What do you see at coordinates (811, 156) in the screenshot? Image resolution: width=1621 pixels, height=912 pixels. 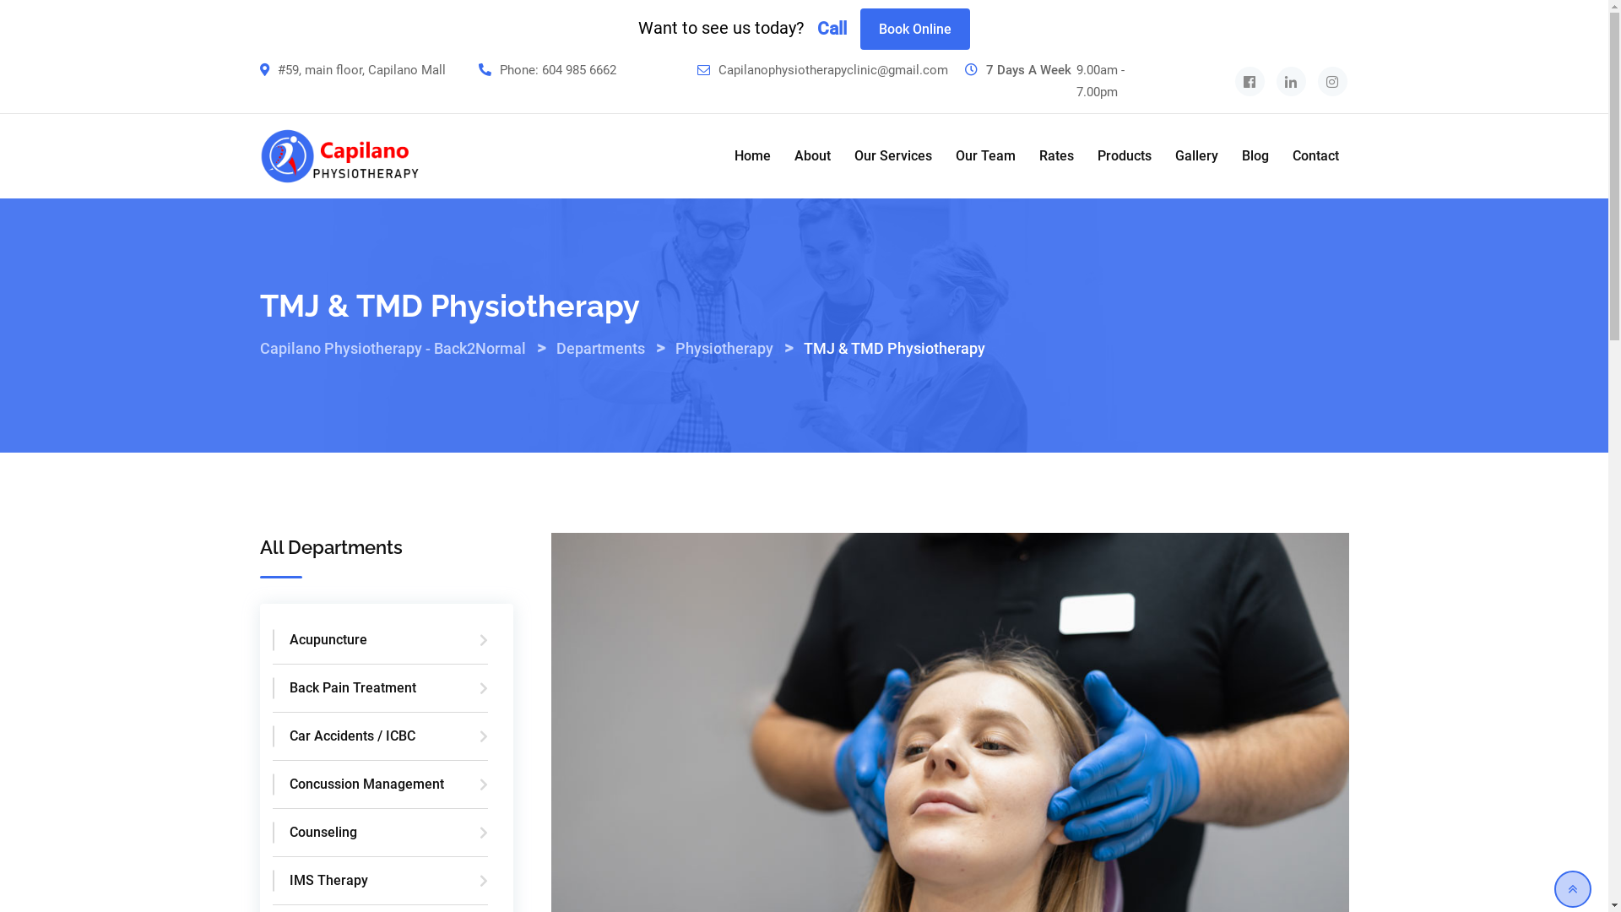 I see `About` at bounding box center [811, 156].